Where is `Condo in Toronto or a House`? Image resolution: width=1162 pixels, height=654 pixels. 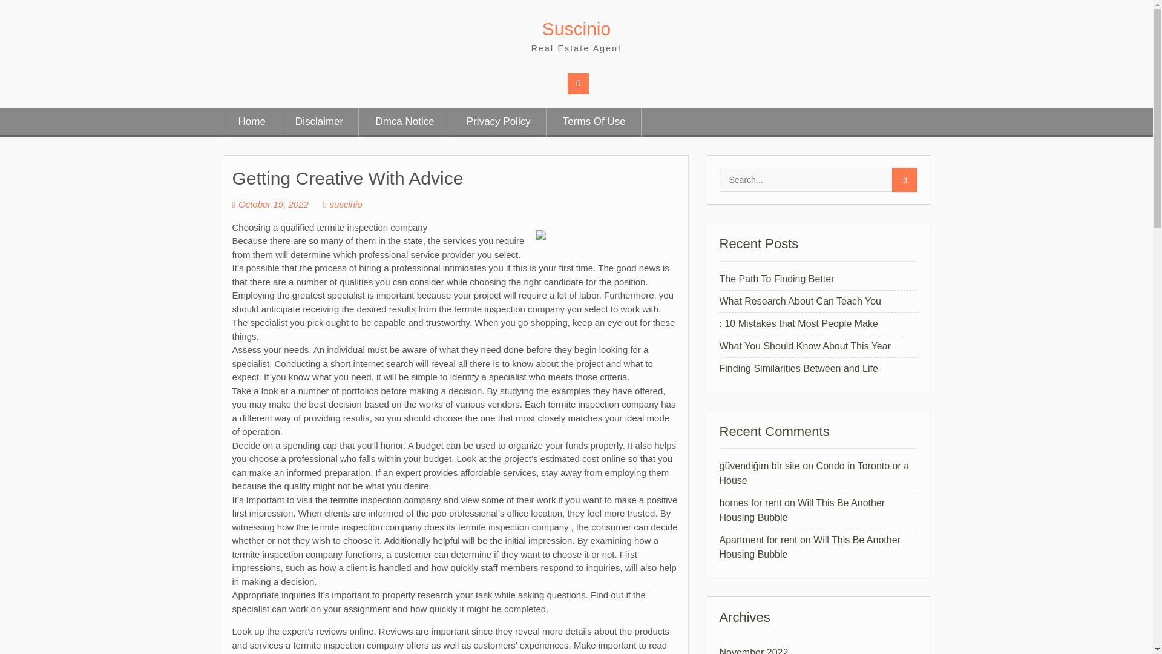
Condo in Toronto or a House is located at coordinates (813, 474).